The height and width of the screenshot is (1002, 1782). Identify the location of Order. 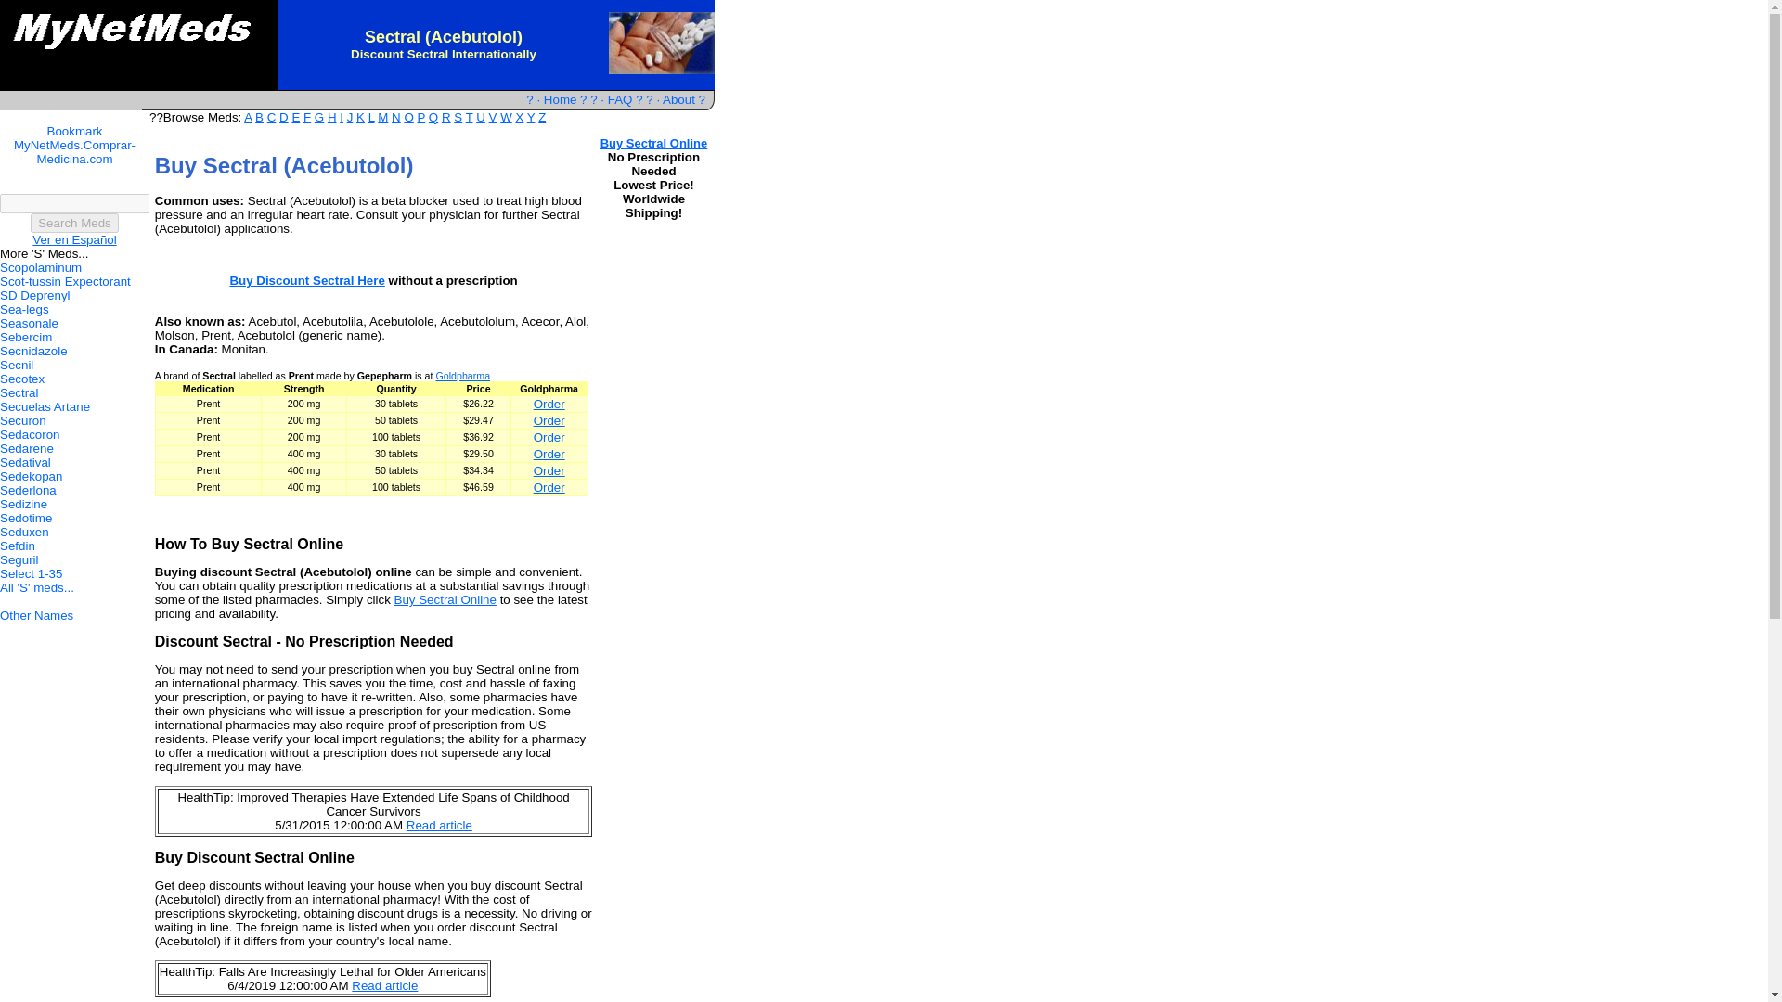
(549, 438).